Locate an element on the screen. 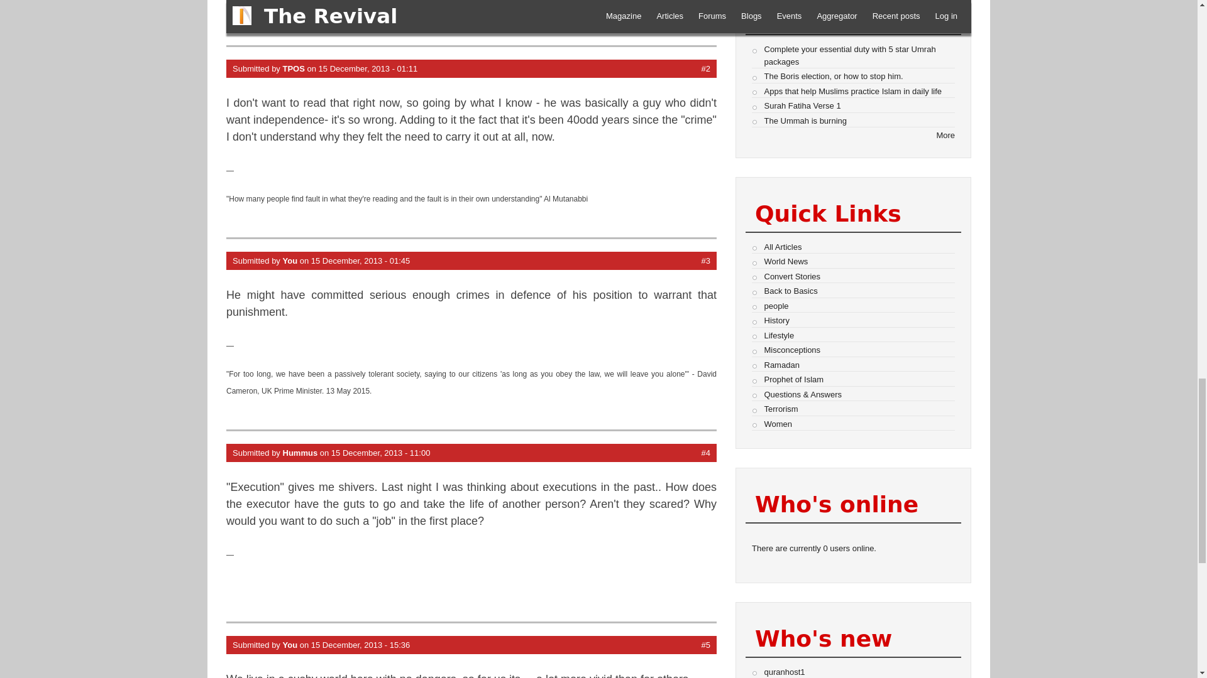 The image size is (1207, 678). View user profile. is located at coordinates (290, 261).